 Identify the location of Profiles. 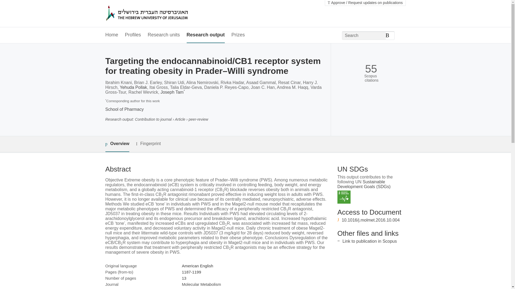
(133, 35).